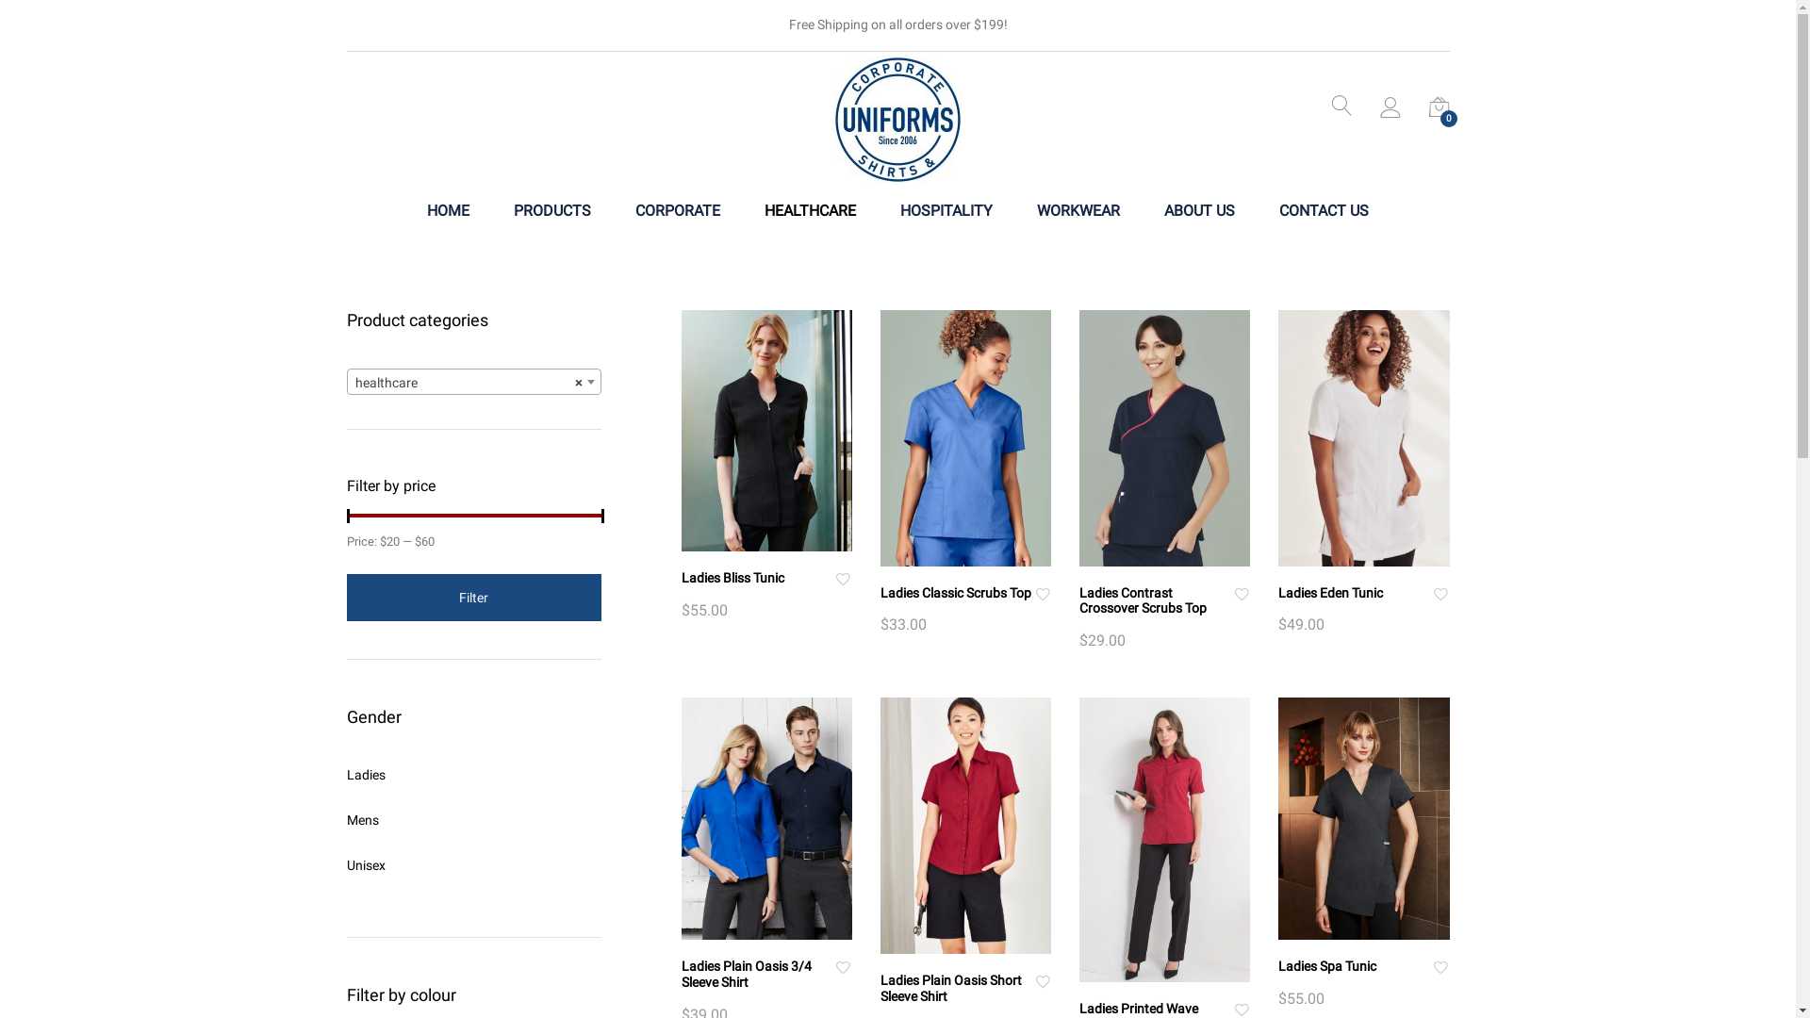  What do you see at coordinates (880, 721) in the screenshot?
I see `Fleecy` at bounding box center [880, 721].